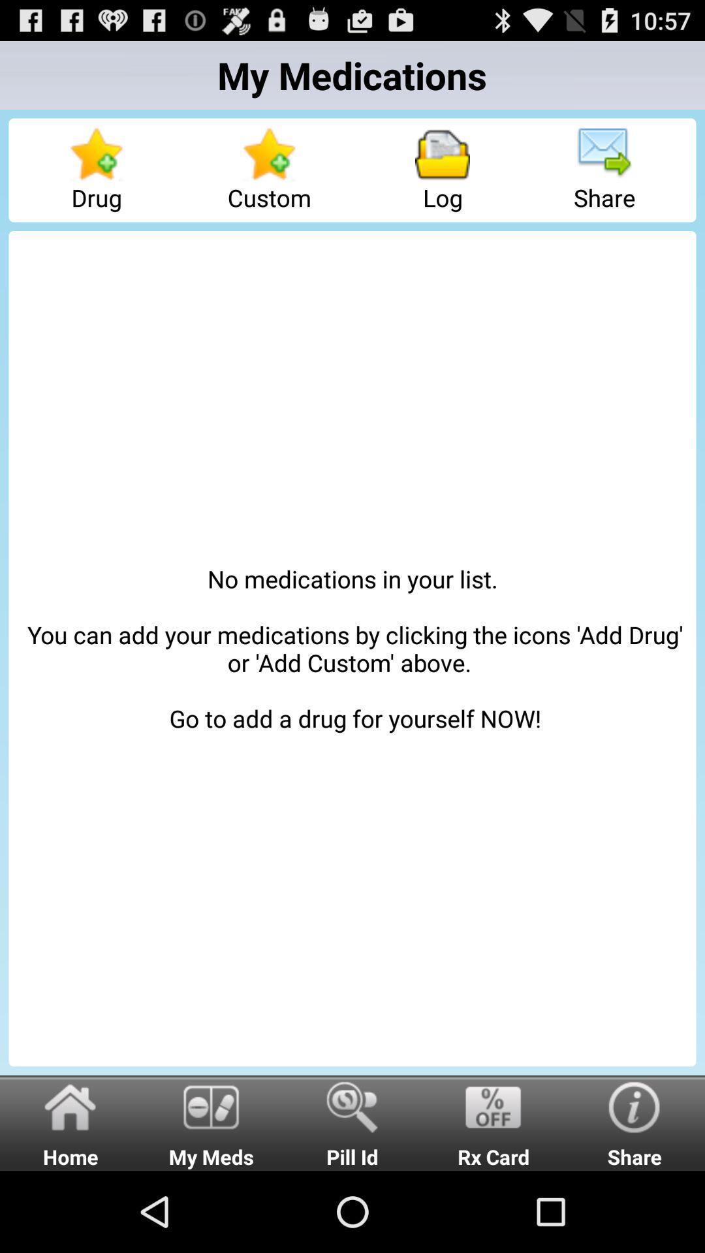  Describe the element at coordinates (352, 1122) in the screenshot. I see `press the app below no medications in app` at that location.